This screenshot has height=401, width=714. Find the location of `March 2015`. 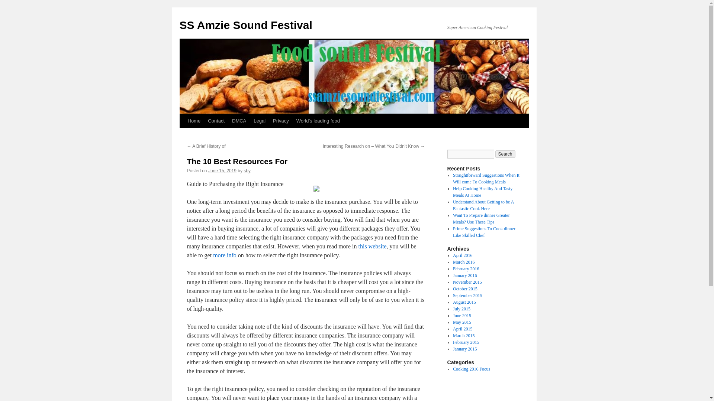

March 2015 is located at coordinates (463, 336).